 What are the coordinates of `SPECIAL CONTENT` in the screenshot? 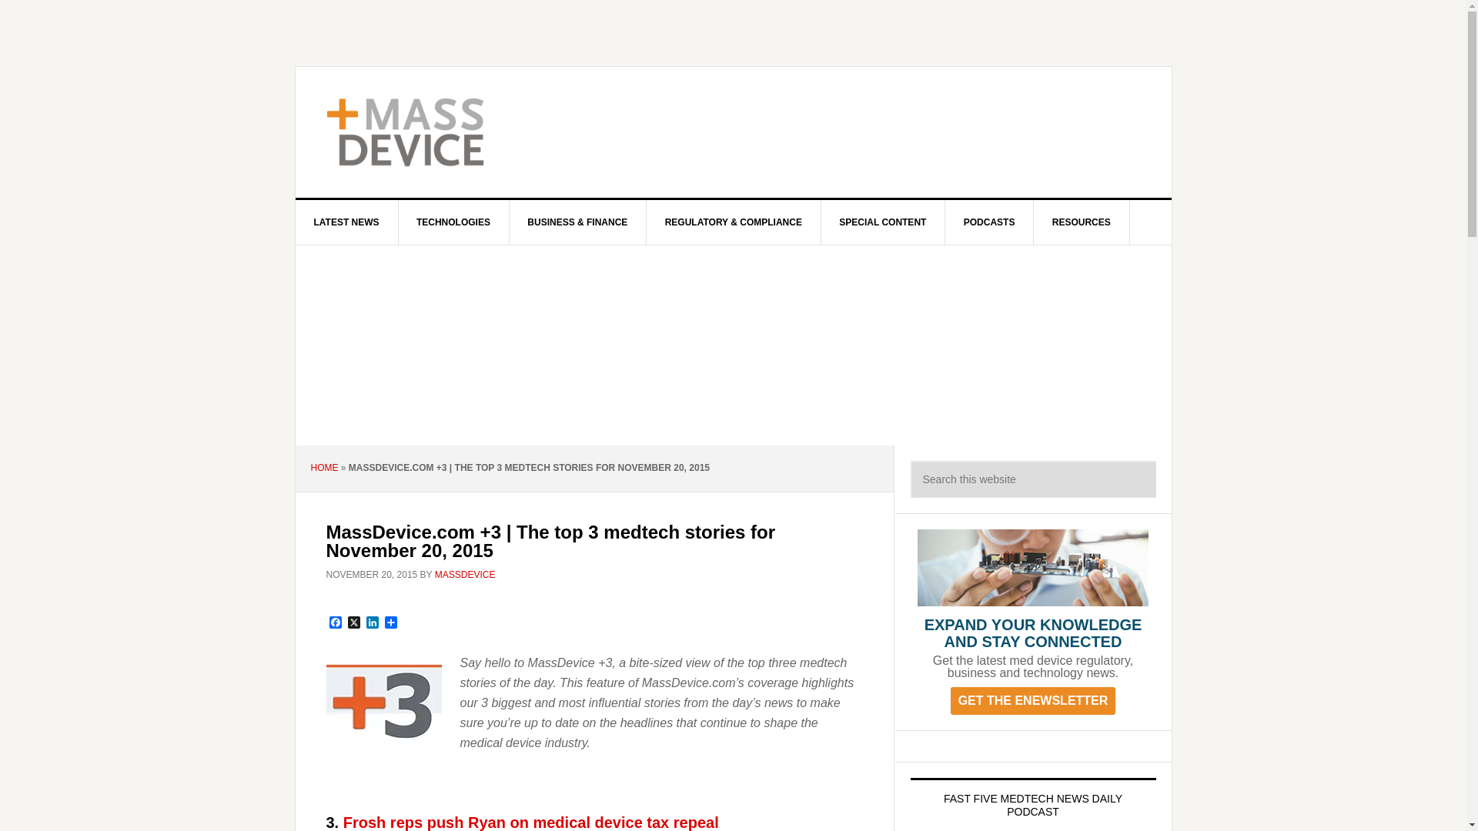 It's located at (882, 222).